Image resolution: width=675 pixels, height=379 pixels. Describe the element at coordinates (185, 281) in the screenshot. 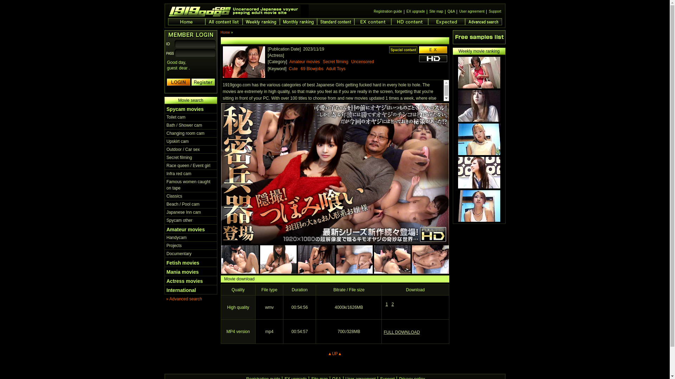

I see `Actress movies` at that location.